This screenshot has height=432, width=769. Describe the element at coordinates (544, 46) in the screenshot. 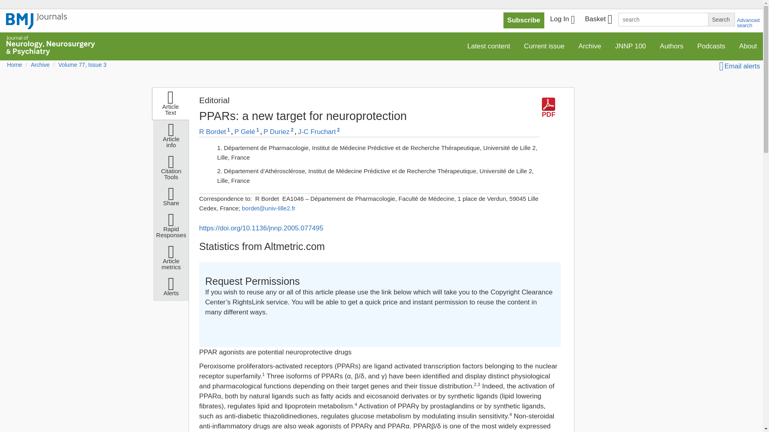

I see `Current issue` at that location.